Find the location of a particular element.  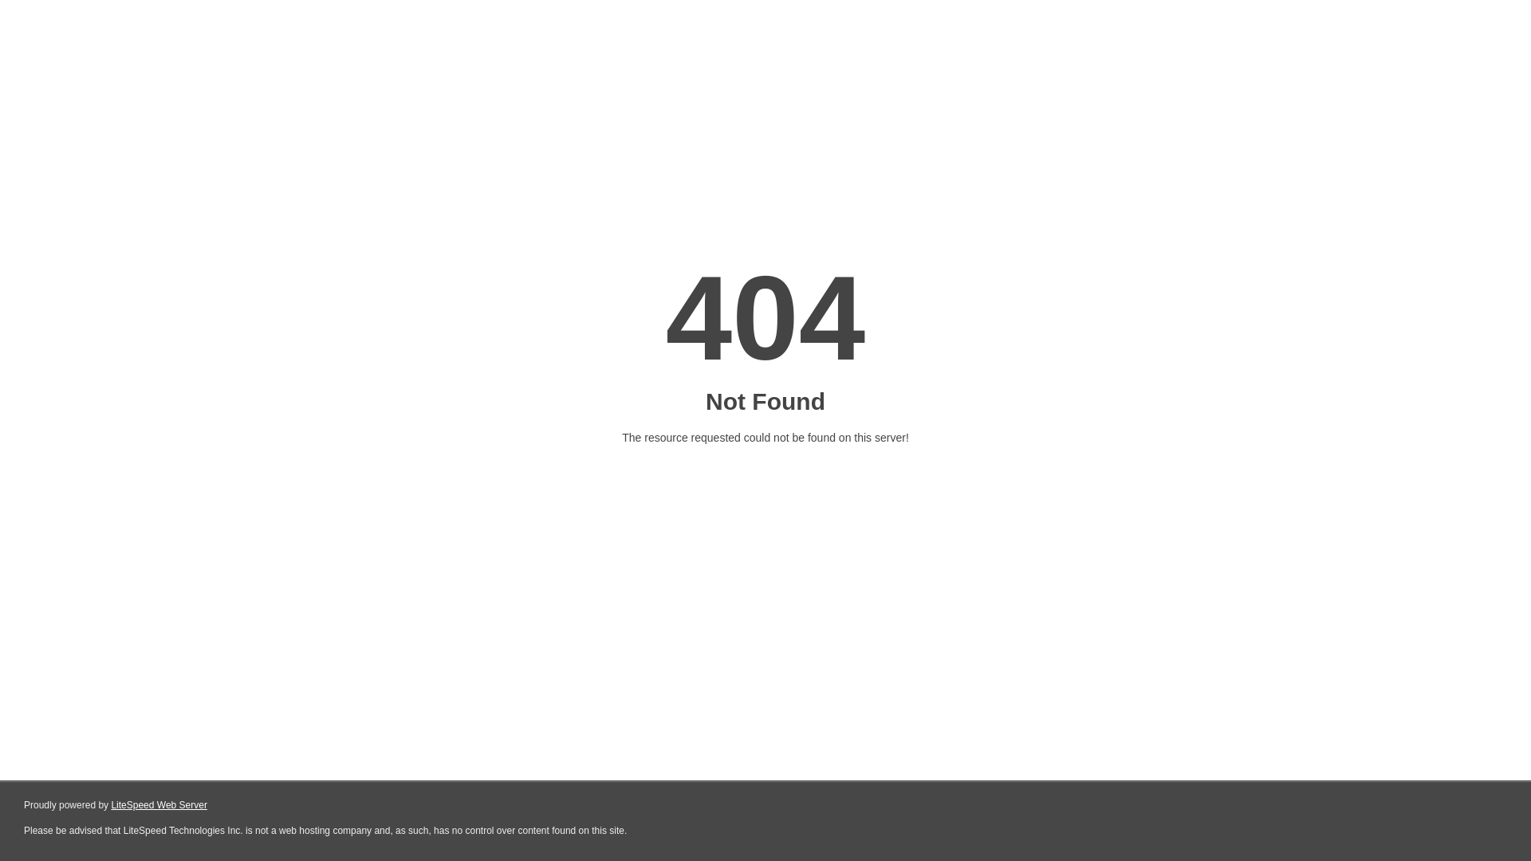

LiteSpeed Web Server is located at coordinates (159, 805).